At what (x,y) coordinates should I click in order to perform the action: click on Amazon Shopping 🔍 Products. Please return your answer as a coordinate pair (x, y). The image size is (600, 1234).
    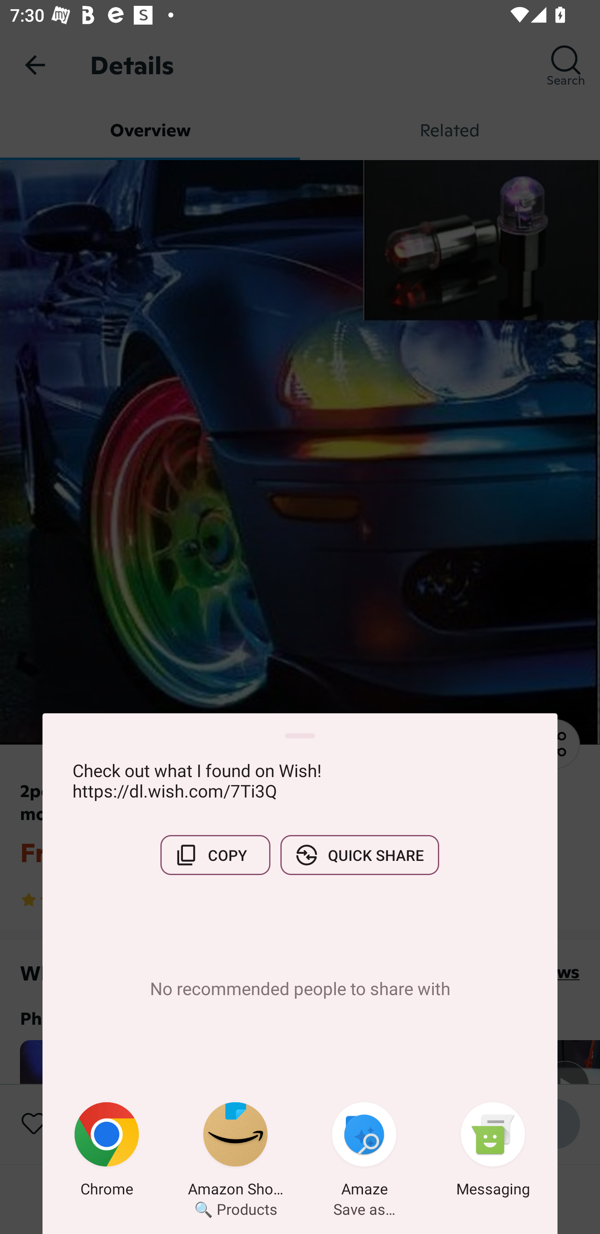
    Looking at the image, I should click on (235, 1152).